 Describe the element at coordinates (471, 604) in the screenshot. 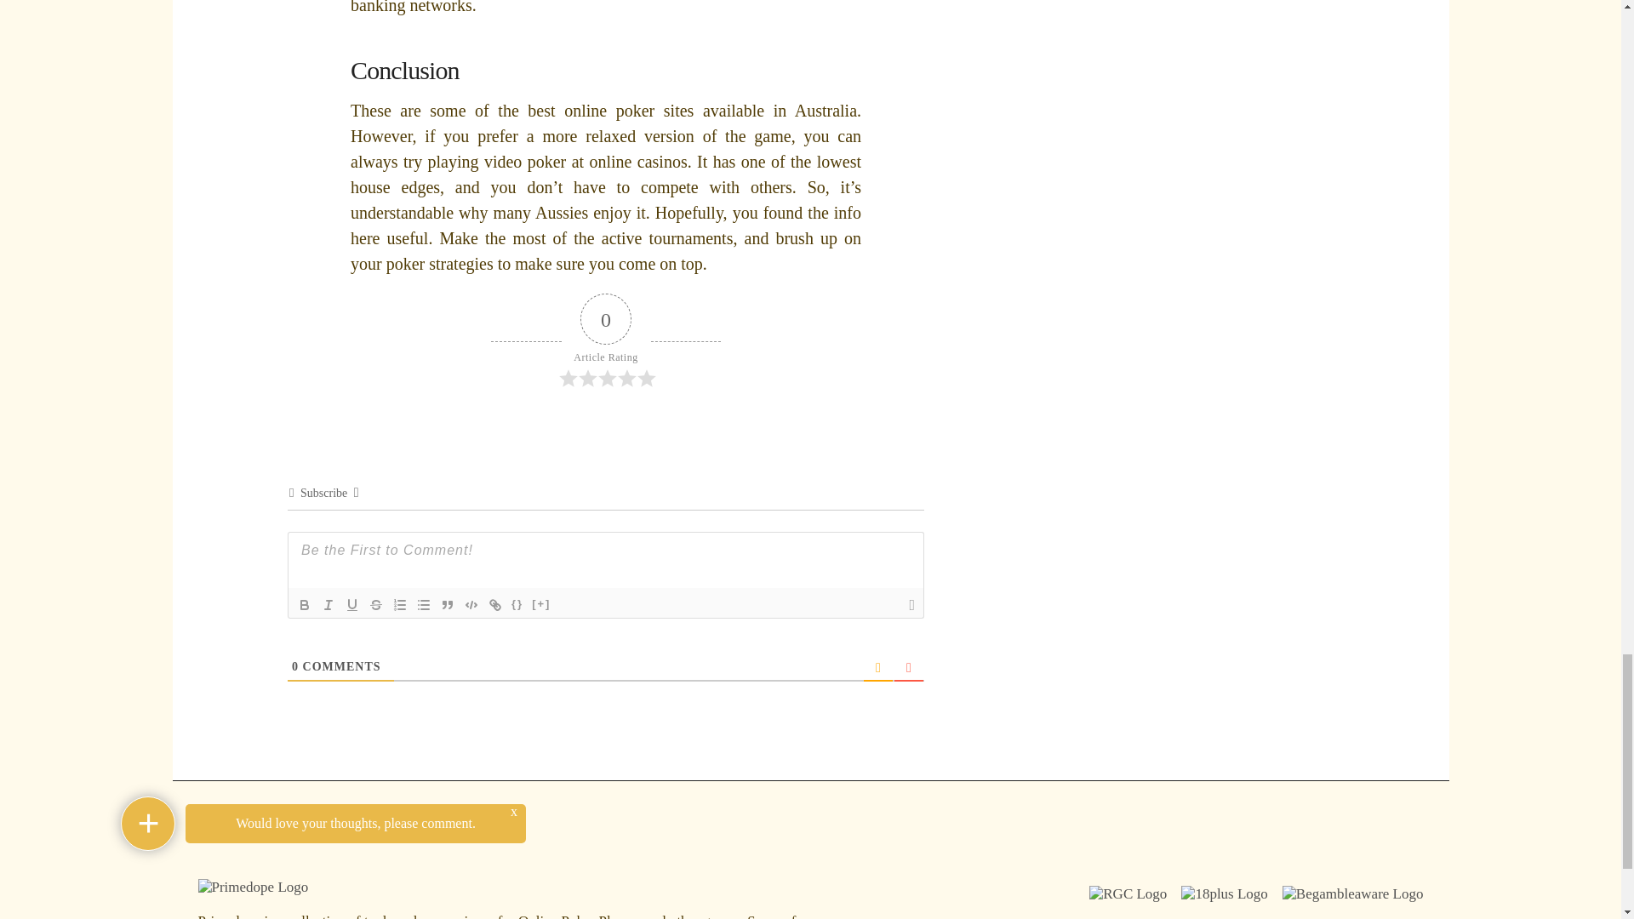

I see `Code Block` at that location.